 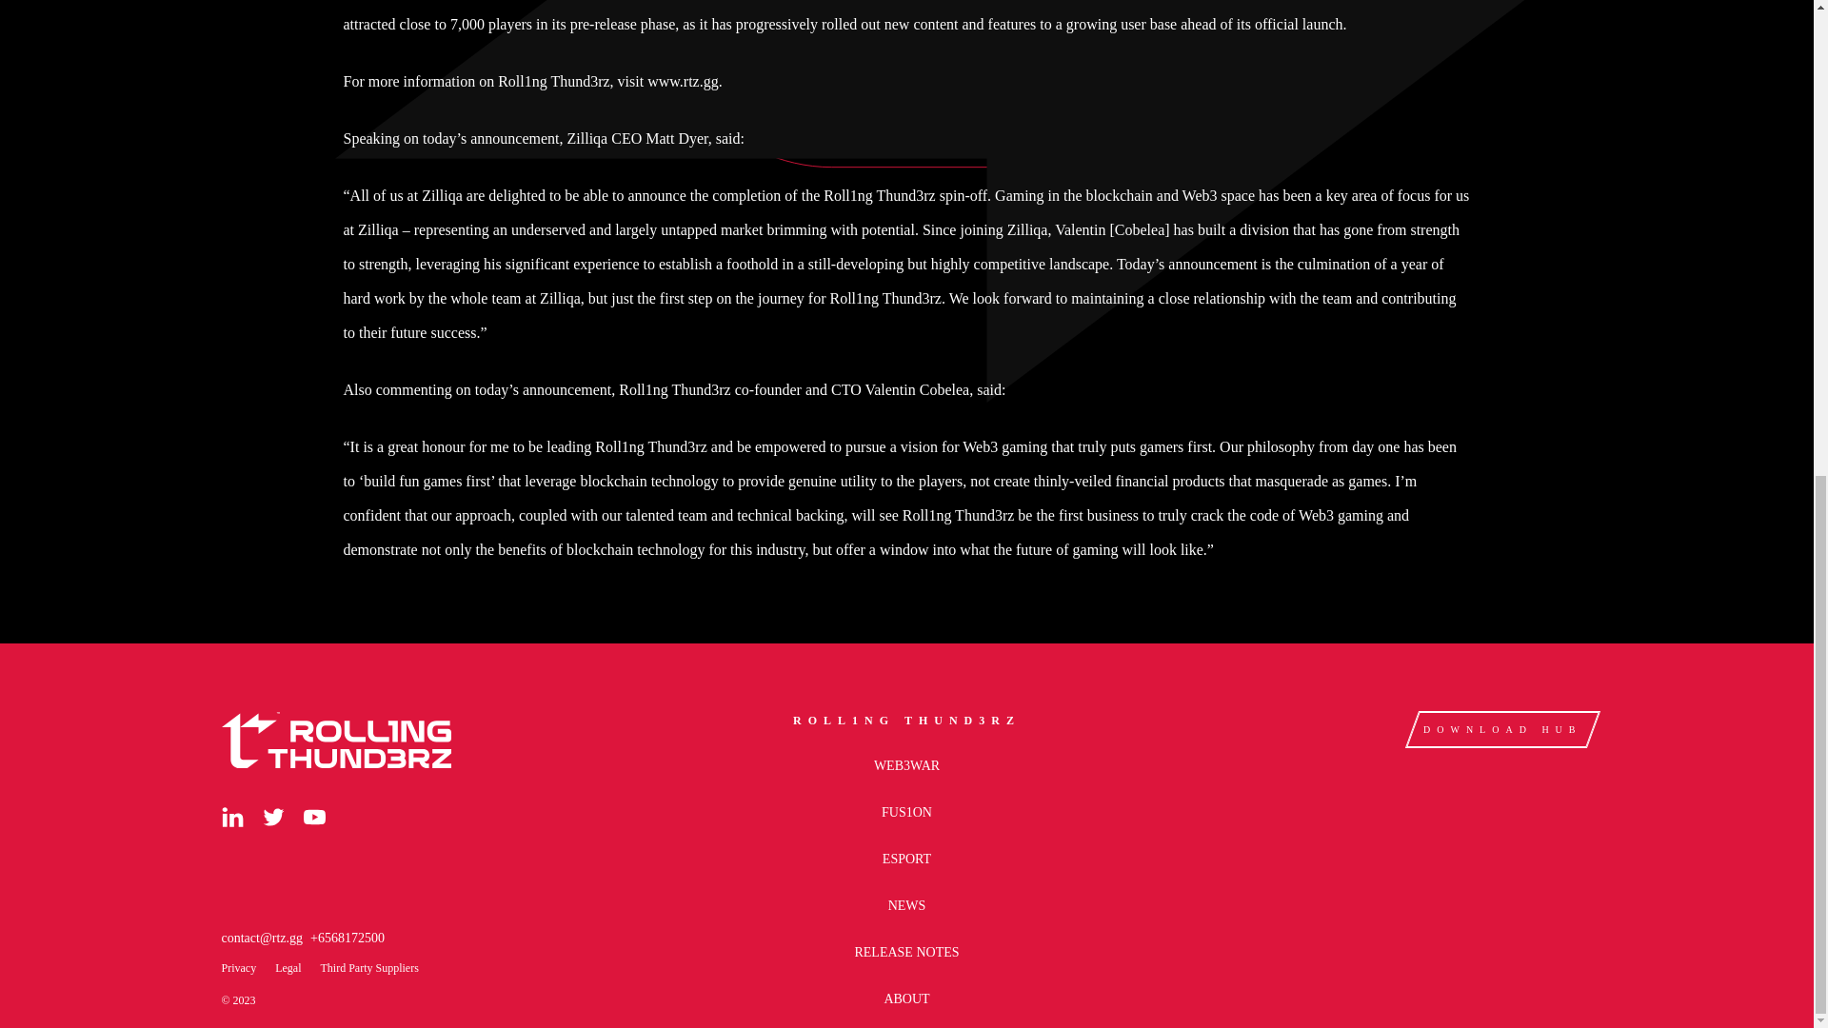 What do you see at coordinates (1496, 729) in the screenshot?
I see `DOWNLOAD HUB` at bounding box center [1496, 729].